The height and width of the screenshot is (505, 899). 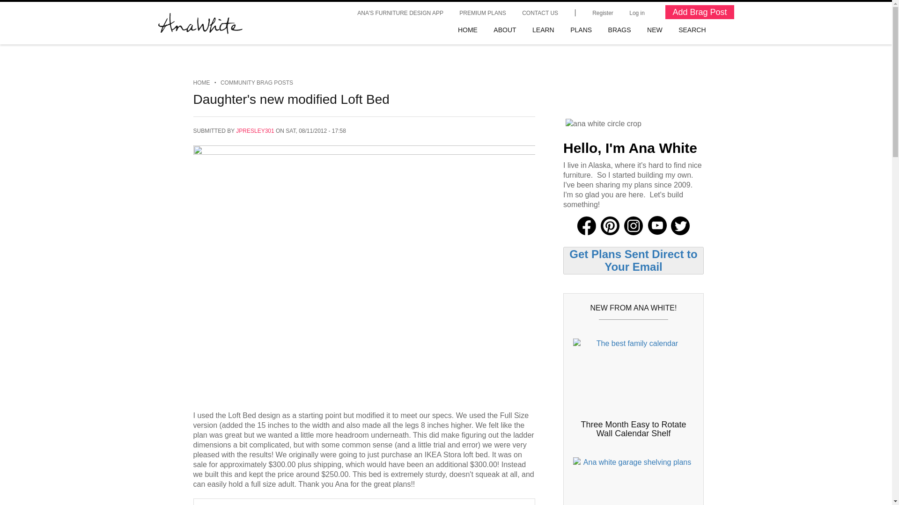 I want to click on PREMIUM PLANS, so click(x=482, y=13).